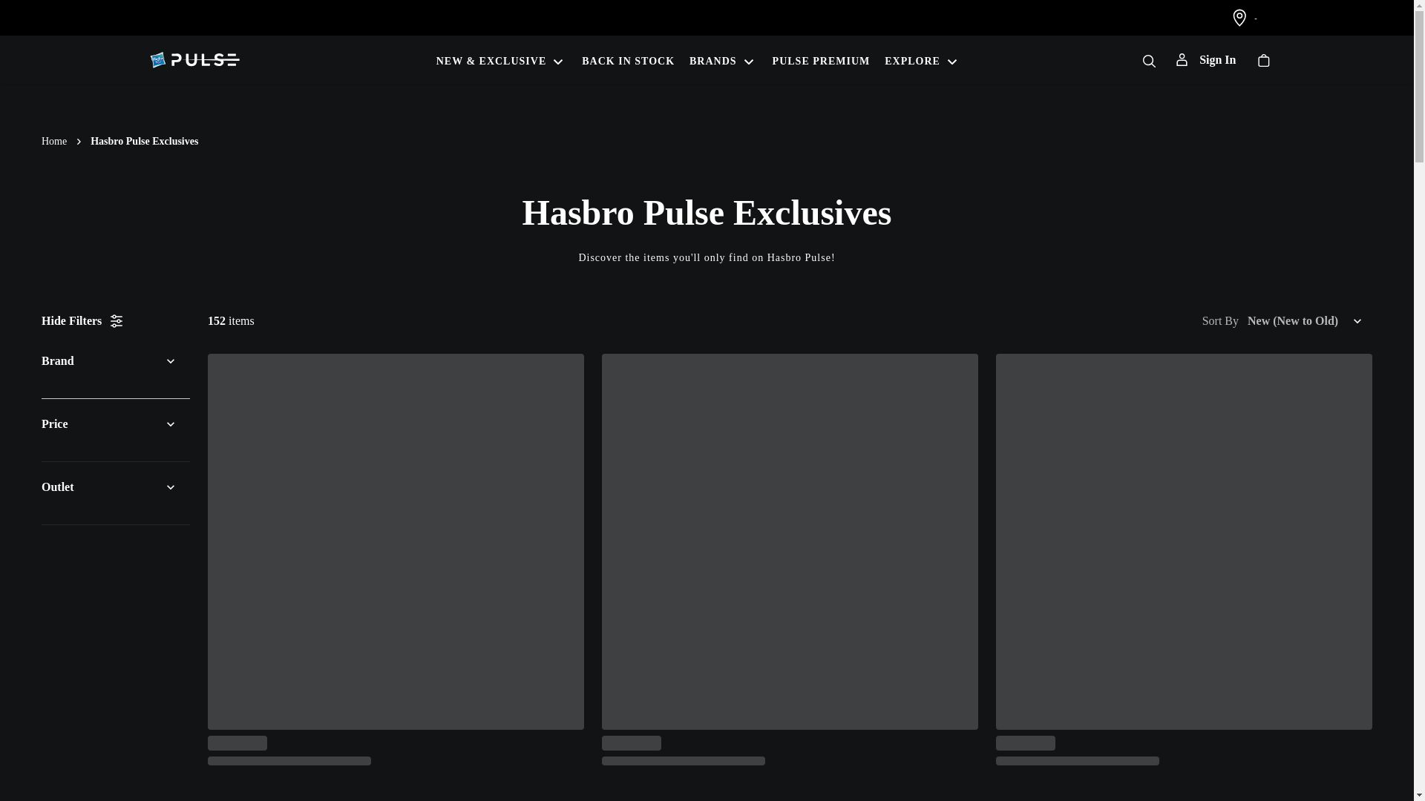 This screenshot has width=1425, height=801. What do you see at coordinates (53, 141) in the screenshot?
I see `Home` at bounding box center [53, 141].